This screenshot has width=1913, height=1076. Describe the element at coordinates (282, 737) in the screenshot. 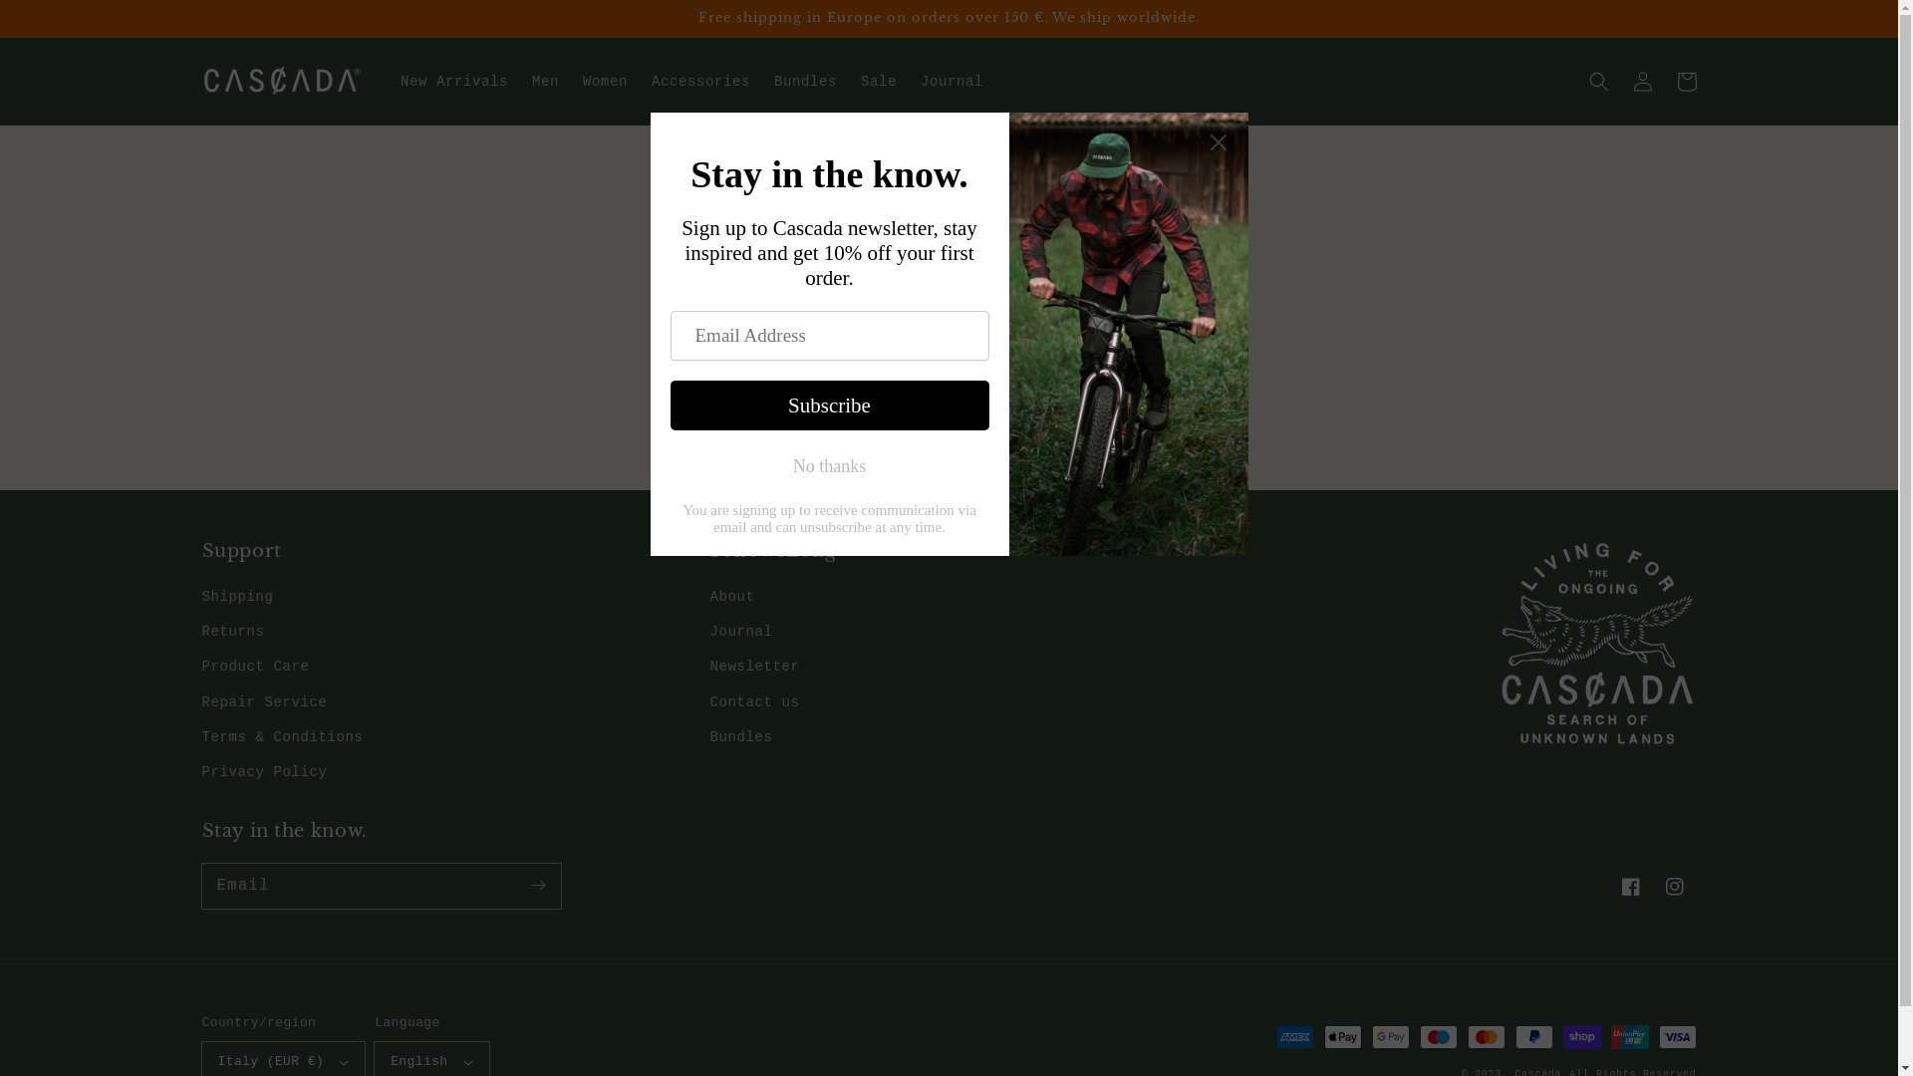

I see `Terms & Conditions` at that location.